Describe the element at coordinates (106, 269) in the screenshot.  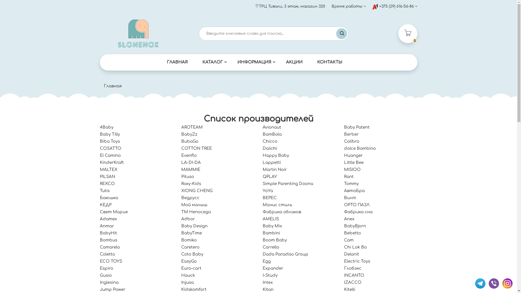
I see `Espiro` at that location.